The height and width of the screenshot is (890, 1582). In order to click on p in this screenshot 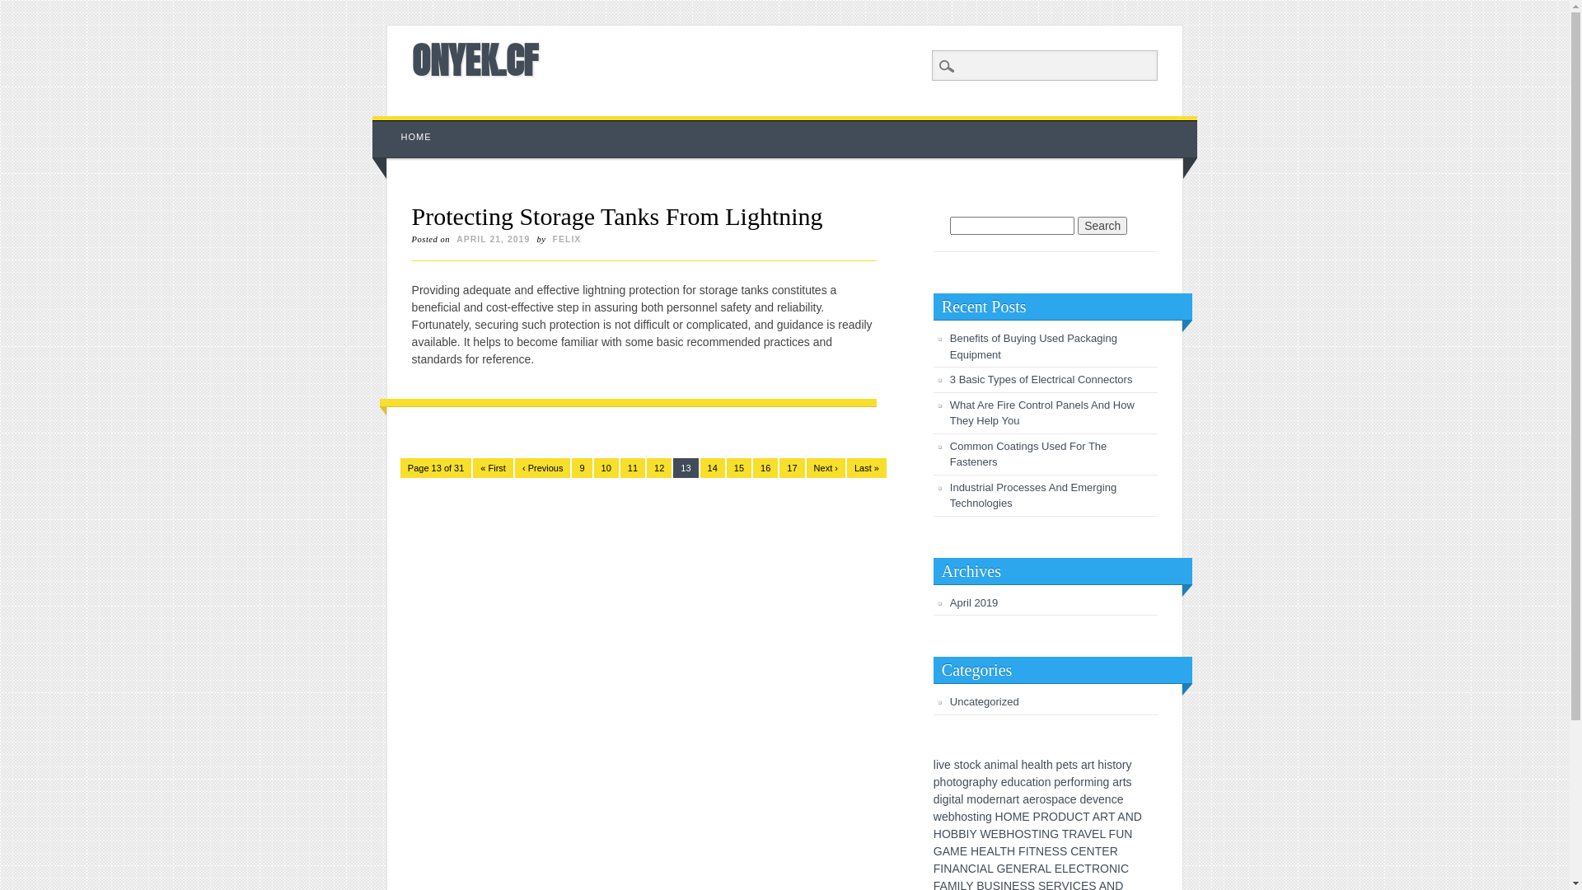, I will do `click(937, 782)`.